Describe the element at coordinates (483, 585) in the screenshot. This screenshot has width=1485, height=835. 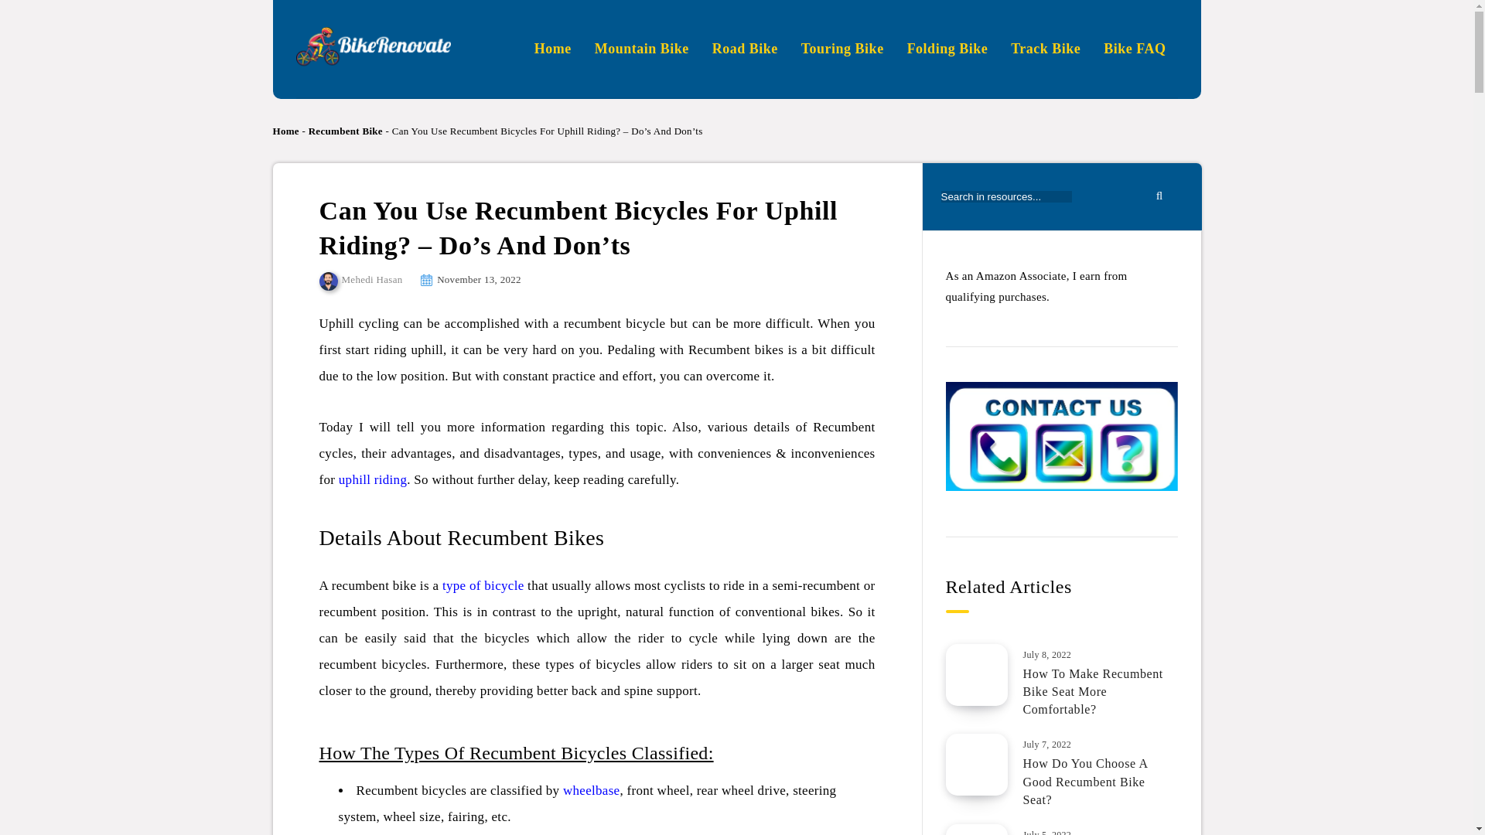
I see `type of bicycle` at that location.